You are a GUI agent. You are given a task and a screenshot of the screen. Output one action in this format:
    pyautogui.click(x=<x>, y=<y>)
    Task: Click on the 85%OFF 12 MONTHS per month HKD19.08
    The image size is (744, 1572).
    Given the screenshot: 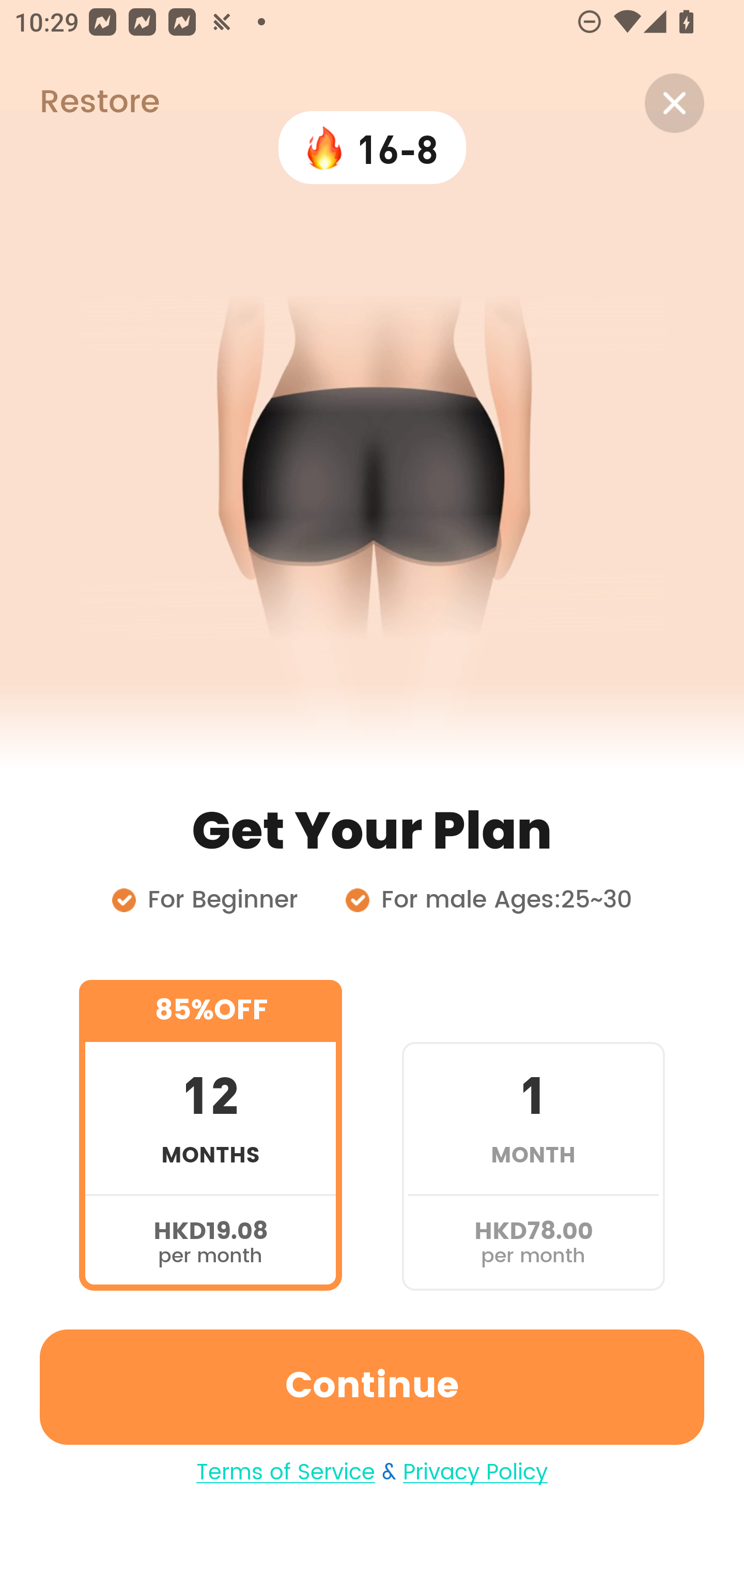 What is the action you would take?
    pyautogui.click(x=210, y=1135)
    